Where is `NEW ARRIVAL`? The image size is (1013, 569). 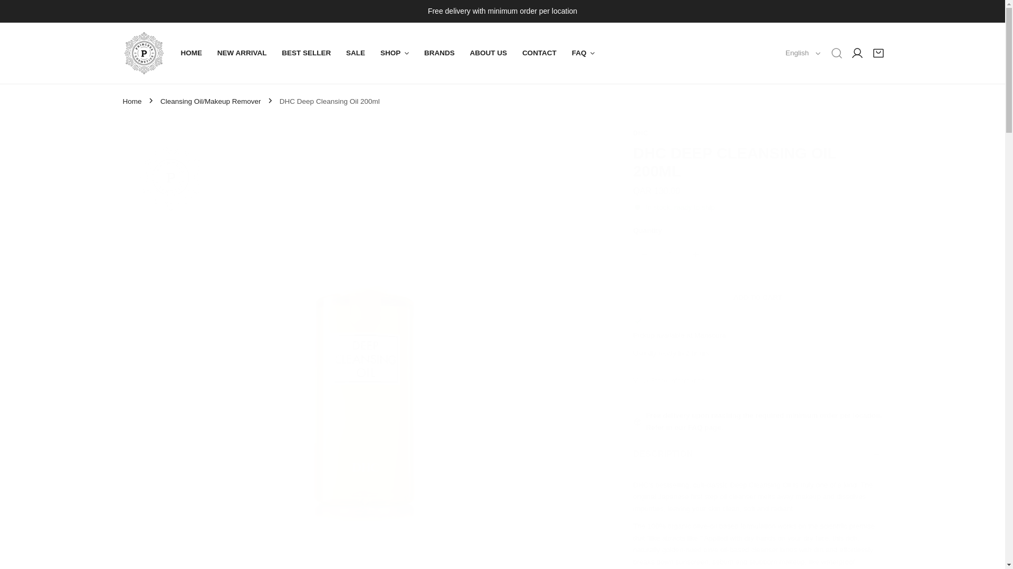 NEW ARRIVAL is located at coordinates (242, 53).